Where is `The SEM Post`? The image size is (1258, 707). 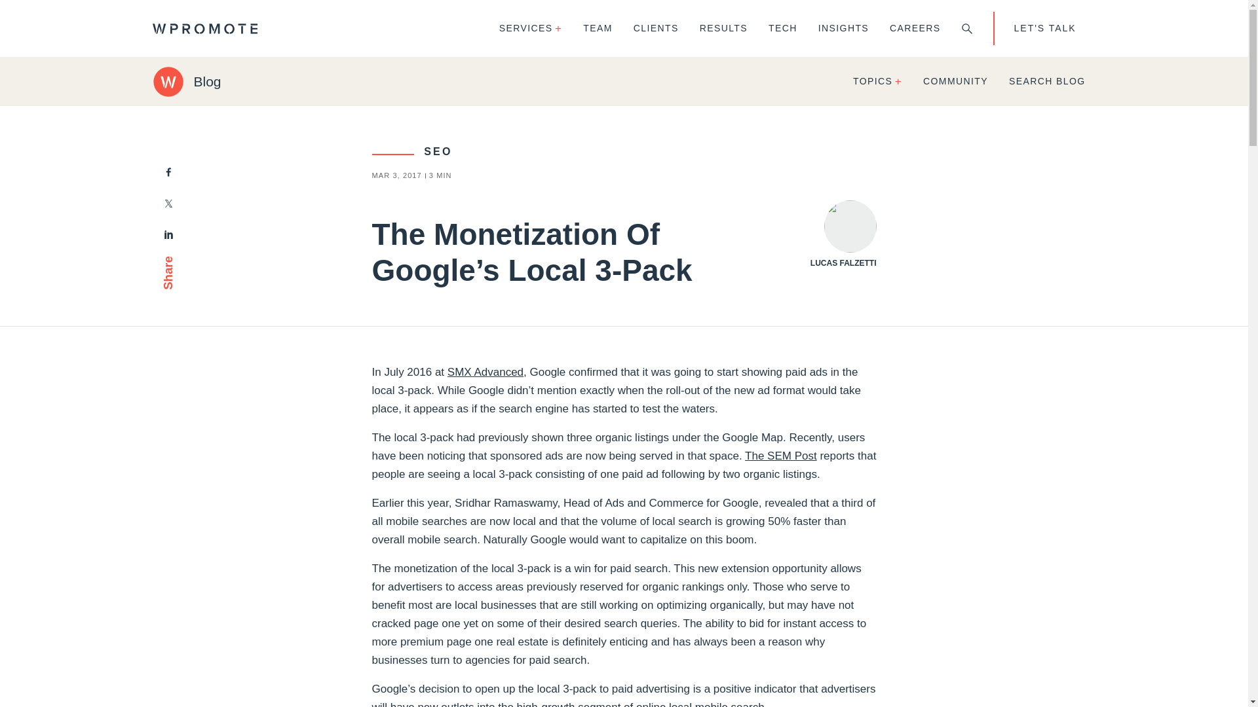 The SEM Post is located at coordinates (780, 456).